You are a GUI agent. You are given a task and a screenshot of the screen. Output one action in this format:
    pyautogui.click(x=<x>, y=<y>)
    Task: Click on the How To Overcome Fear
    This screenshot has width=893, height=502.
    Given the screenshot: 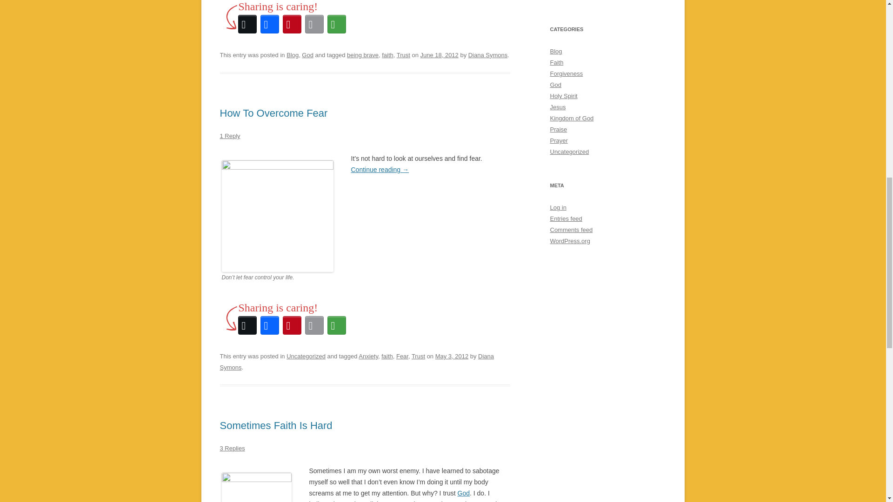 What is the action you would take?
    pyautogui.click(x=273, y=113)
    